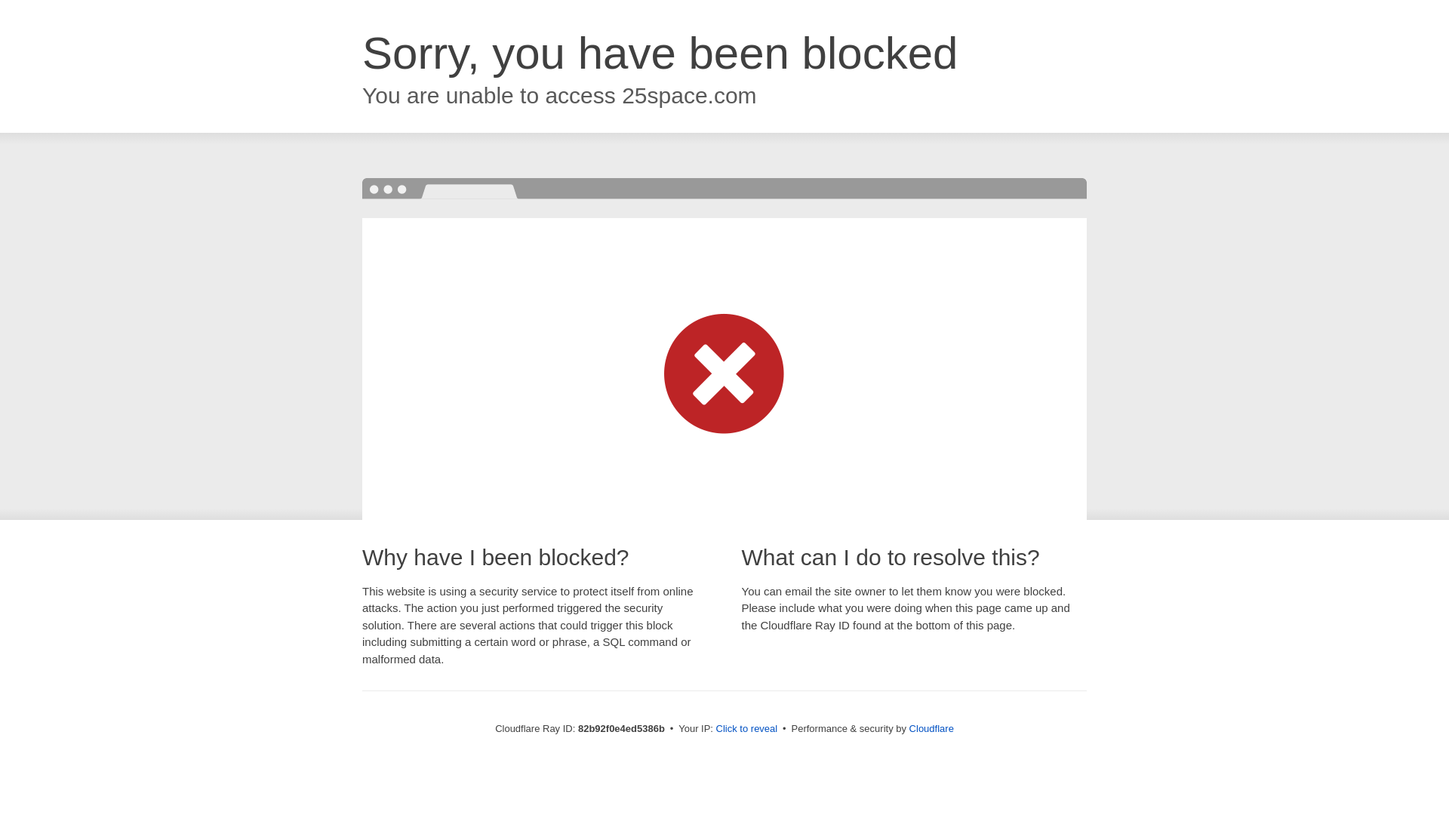 The width and height of the screenshot is (1449, 815). Describe the element at coordinates (747, 729) in the screenshot. I see `Click to reveal` at that location.